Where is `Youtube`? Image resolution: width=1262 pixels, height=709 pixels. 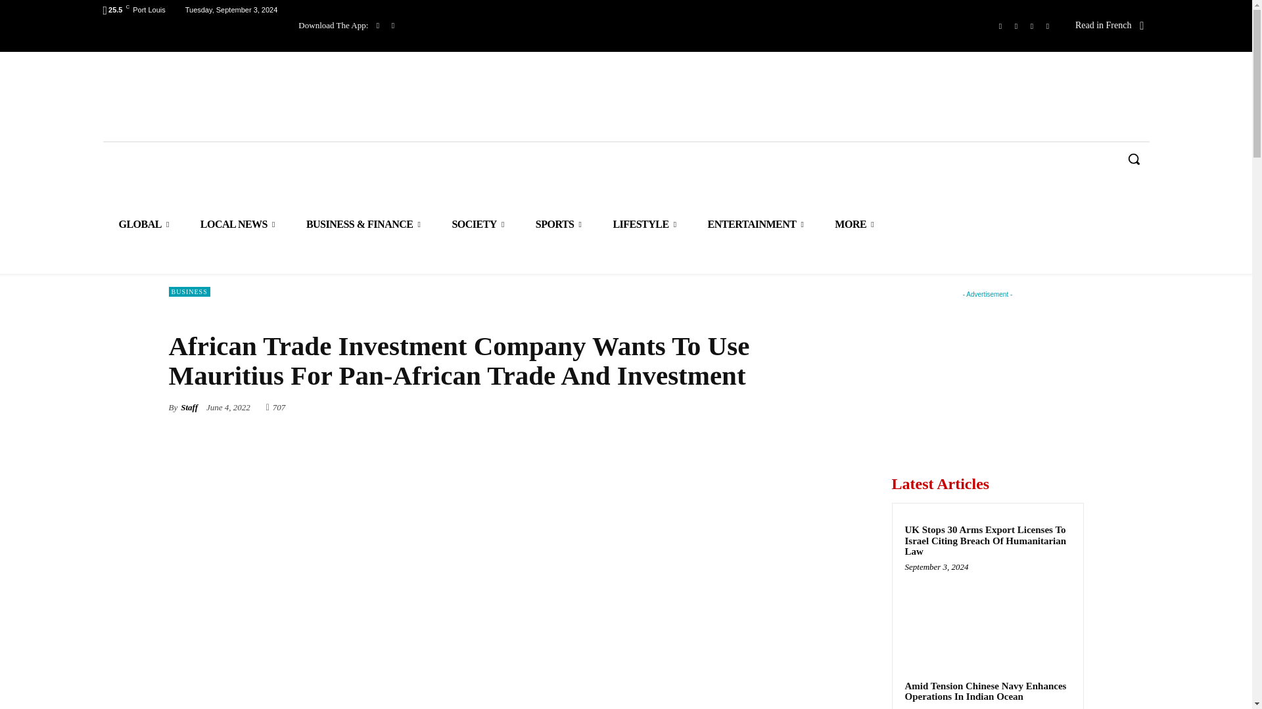
Youtube is located at coordinates (1048, 26).